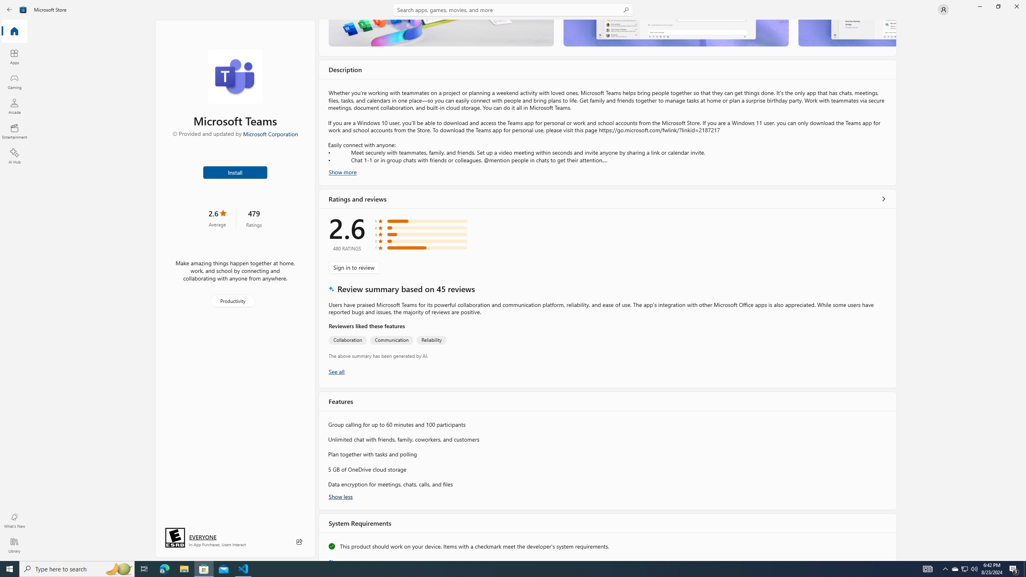 The width and height of the screenshot is (1026, 577). I want to click on Entertainment, so click(14, 131).